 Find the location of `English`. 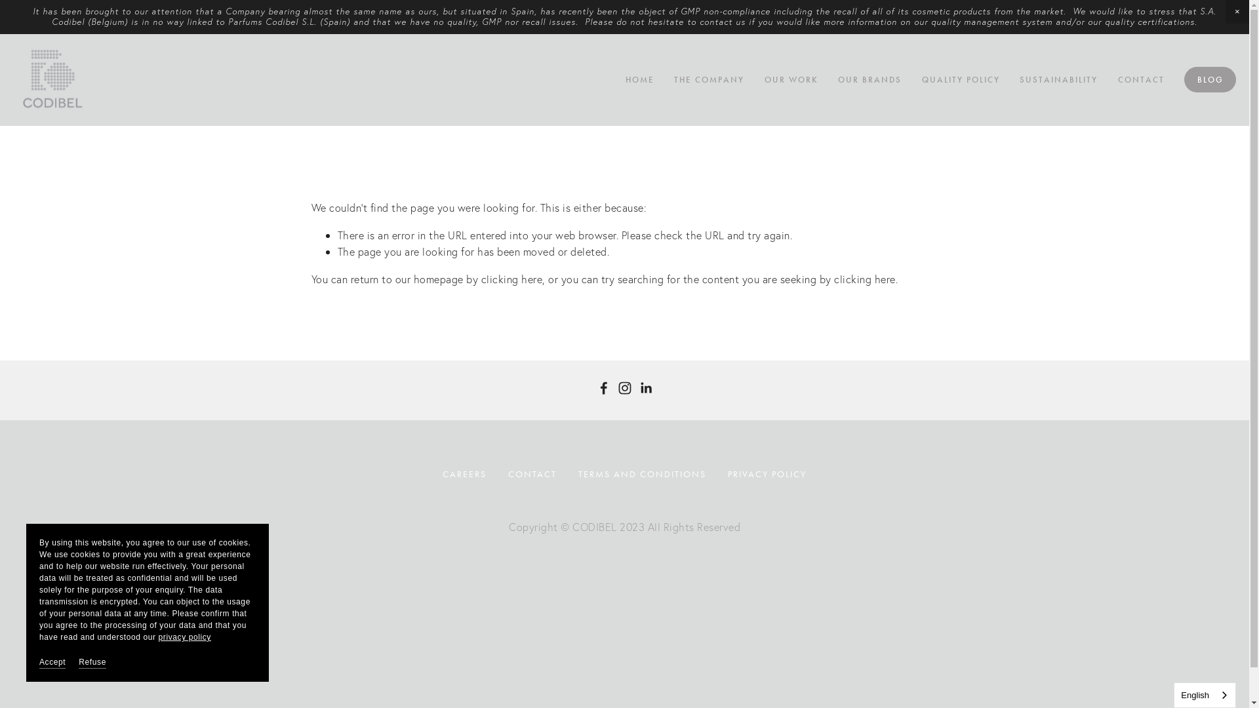

English is located at coordinates (1205, 695).